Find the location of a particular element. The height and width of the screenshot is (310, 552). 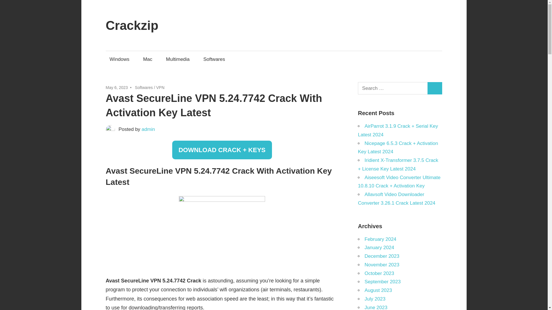

Mac is located at coordinates (147, 59).